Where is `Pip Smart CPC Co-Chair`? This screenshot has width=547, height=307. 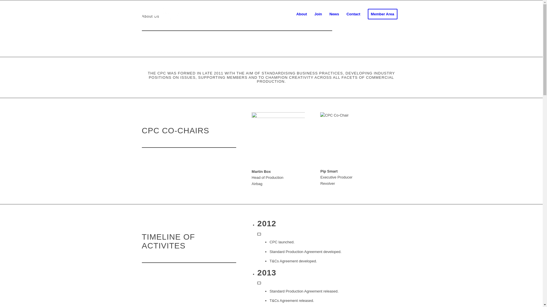 Pip Smart CPC Co-Chair is located at coordinates (347, 139).